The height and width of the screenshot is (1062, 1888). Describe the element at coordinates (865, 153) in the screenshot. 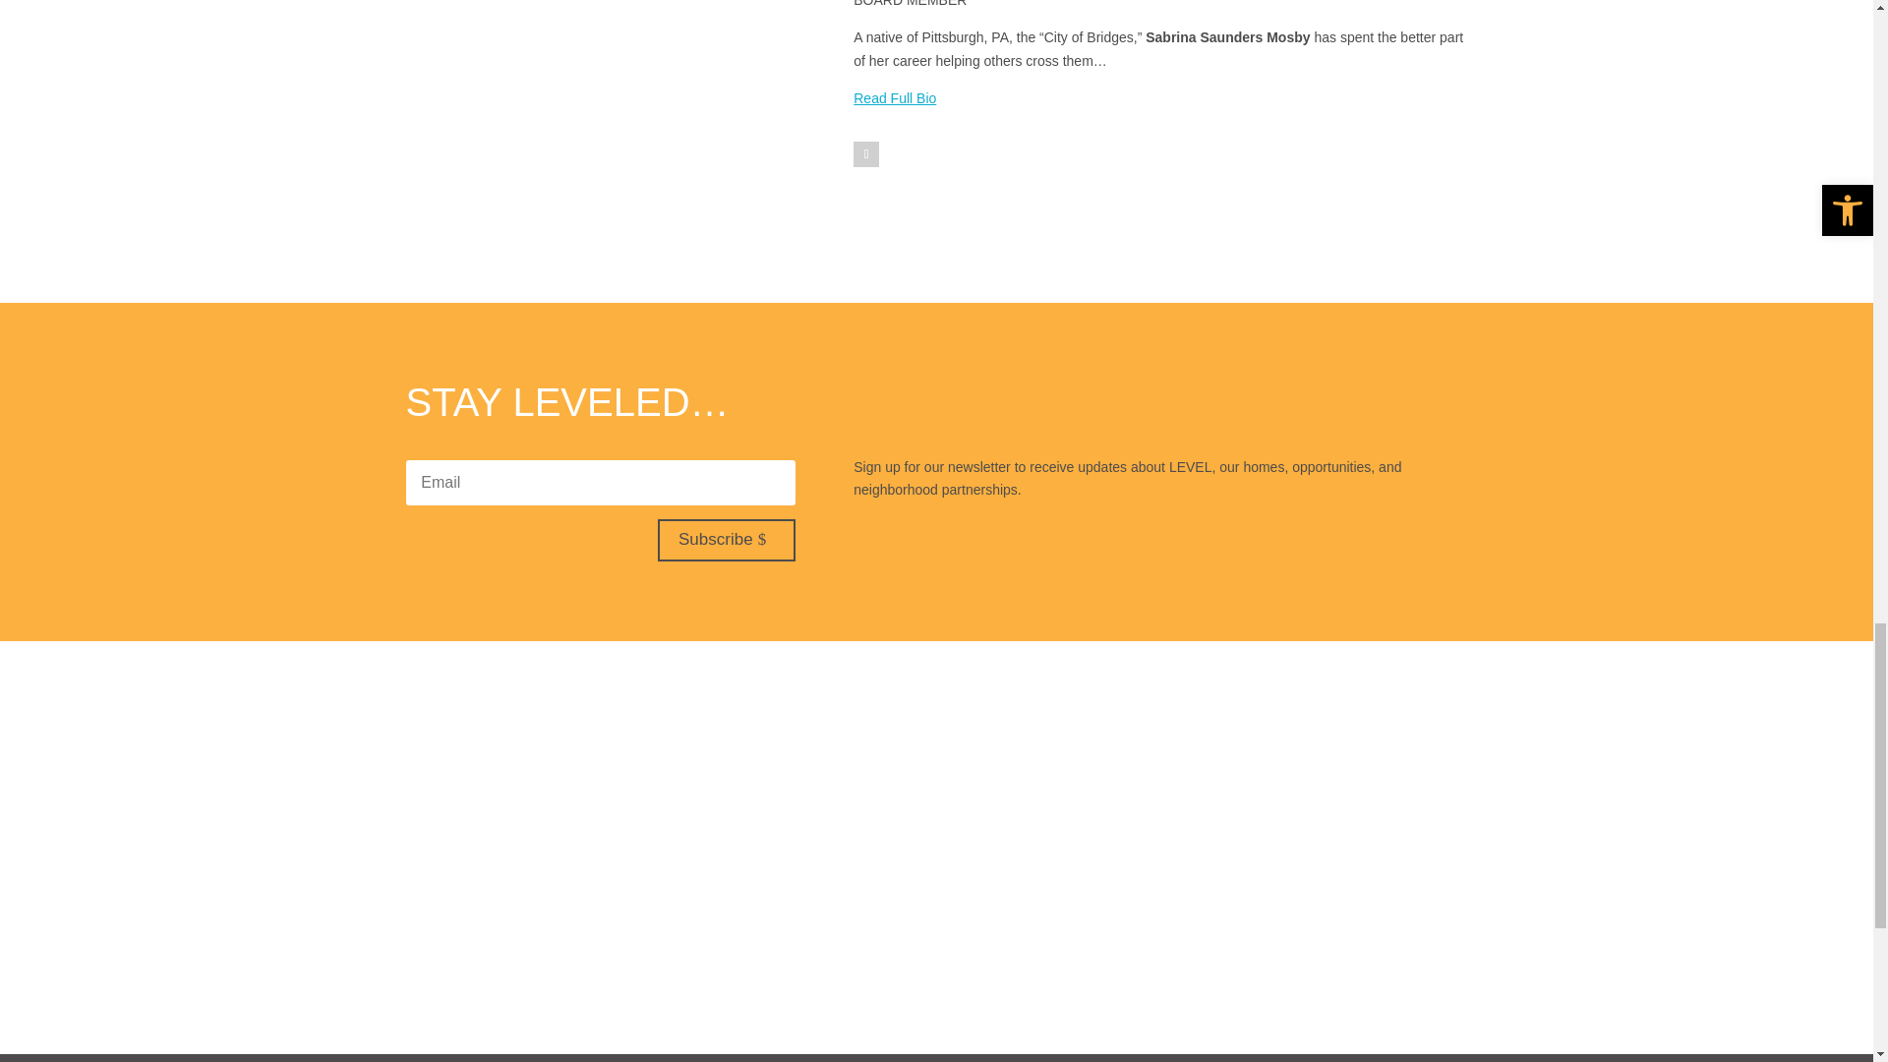

I see `Follow on LinkedIn` at that location.